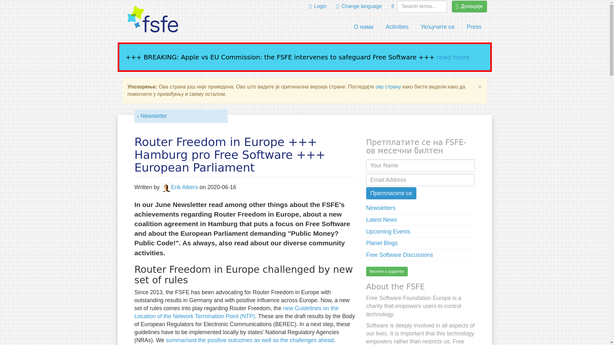  What do you see at coordinates (179, 187) in the screenshot?
I see `Erik Albers` at bounding box center [179, 187].